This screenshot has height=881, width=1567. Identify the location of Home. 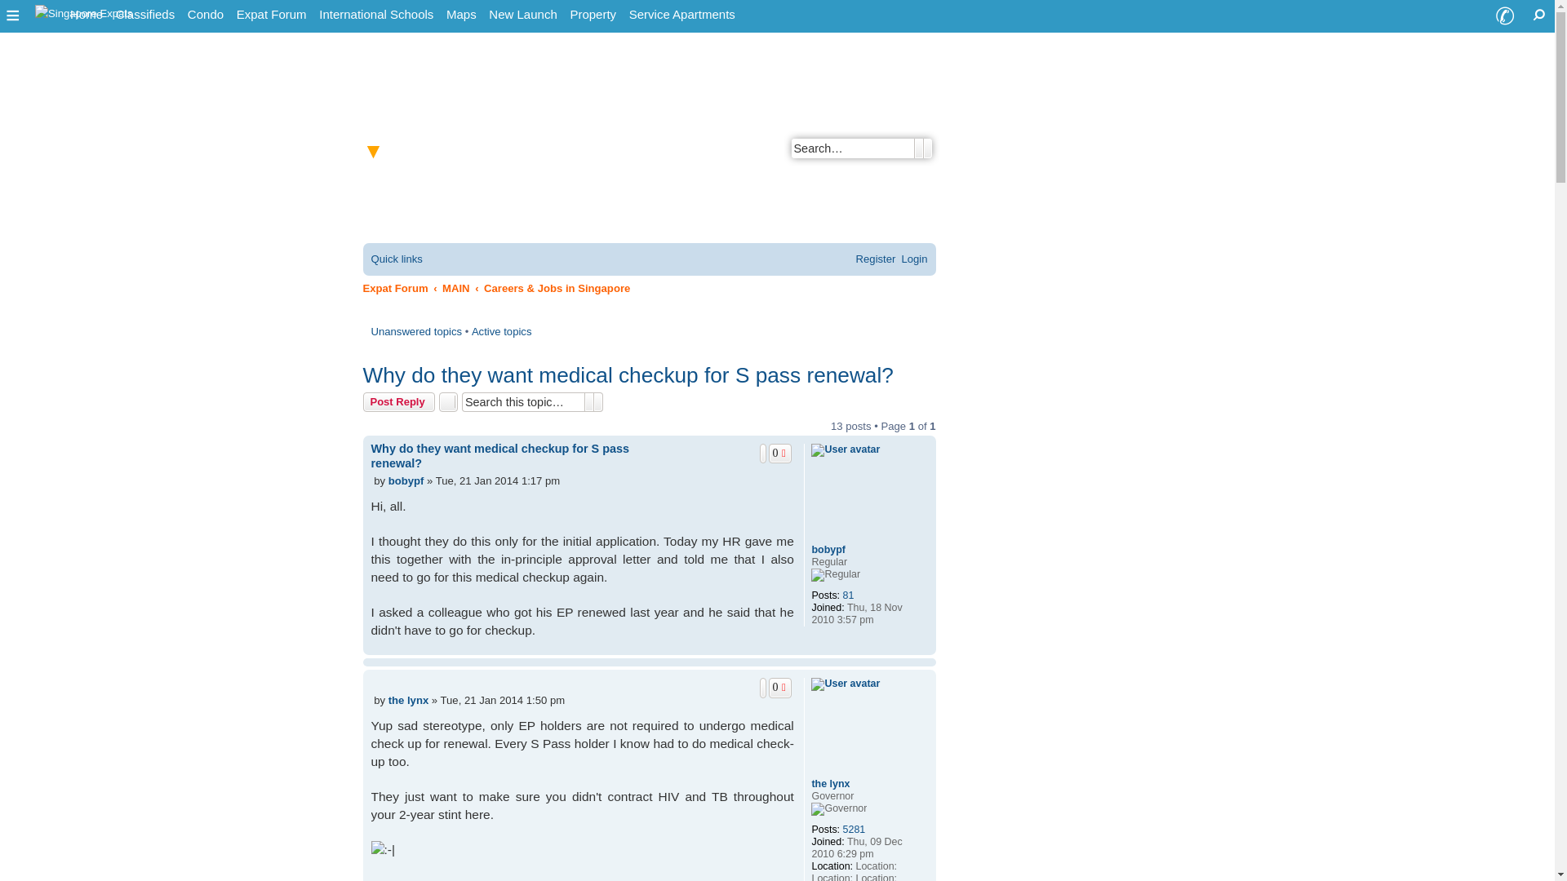
(87, 15).